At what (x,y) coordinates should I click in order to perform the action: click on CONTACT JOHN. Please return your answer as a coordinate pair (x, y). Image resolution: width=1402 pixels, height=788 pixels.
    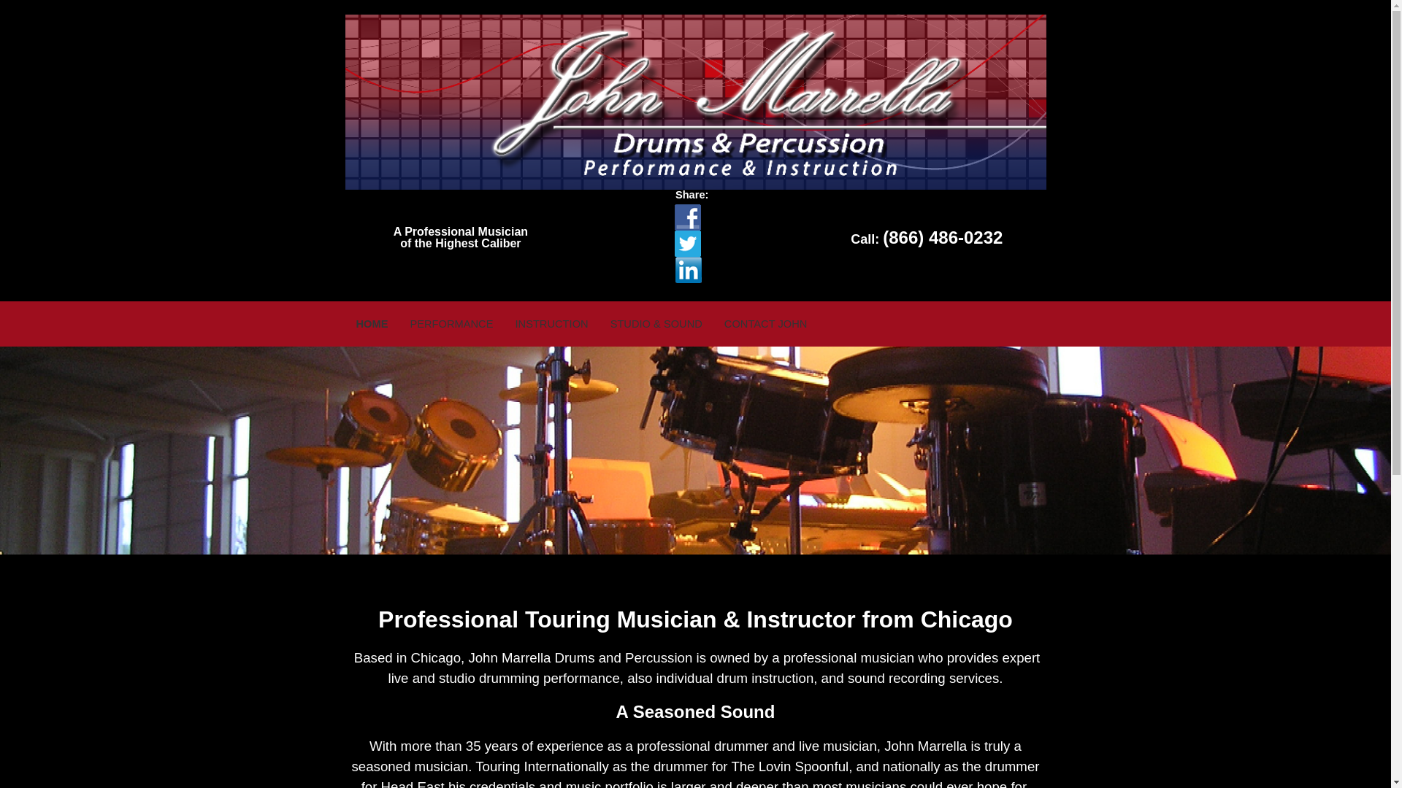
    Looking at the image, I should click on (765, 324).